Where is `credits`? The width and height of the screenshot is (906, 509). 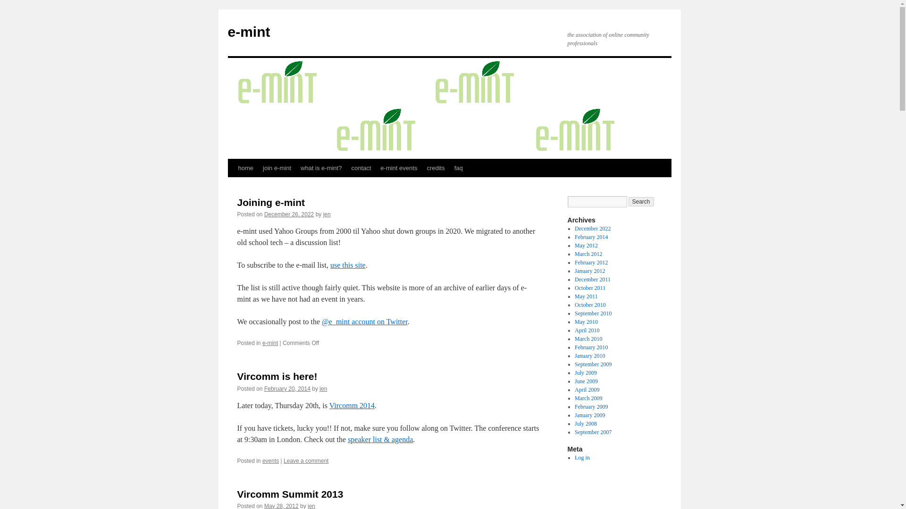 credits is located at coordinates (436, 168).